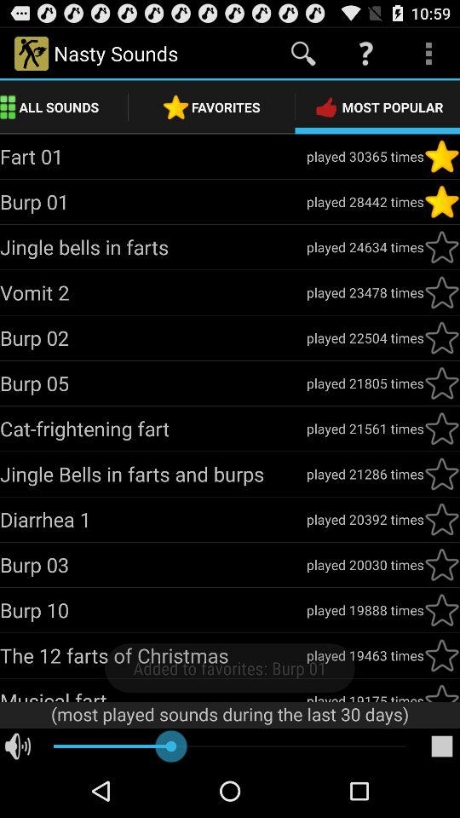 The width and height of the screenshot is (460, 818). I want to click on click to favorite item, so click(442, 337).